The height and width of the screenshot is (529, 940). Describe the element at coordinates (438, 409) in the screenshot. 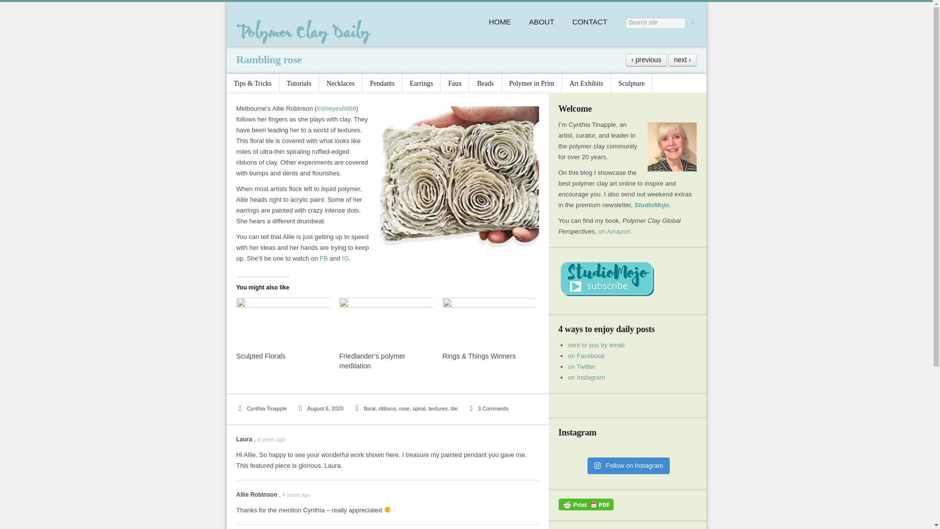

I see `textures` at that location.